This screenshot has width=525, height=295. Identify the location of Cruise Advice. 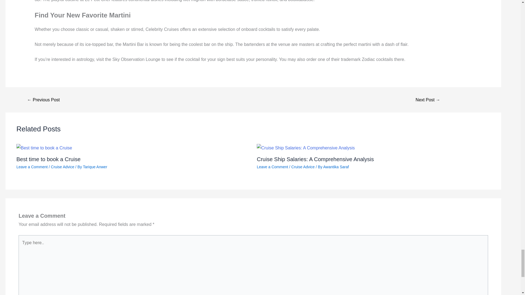
(63, 167).